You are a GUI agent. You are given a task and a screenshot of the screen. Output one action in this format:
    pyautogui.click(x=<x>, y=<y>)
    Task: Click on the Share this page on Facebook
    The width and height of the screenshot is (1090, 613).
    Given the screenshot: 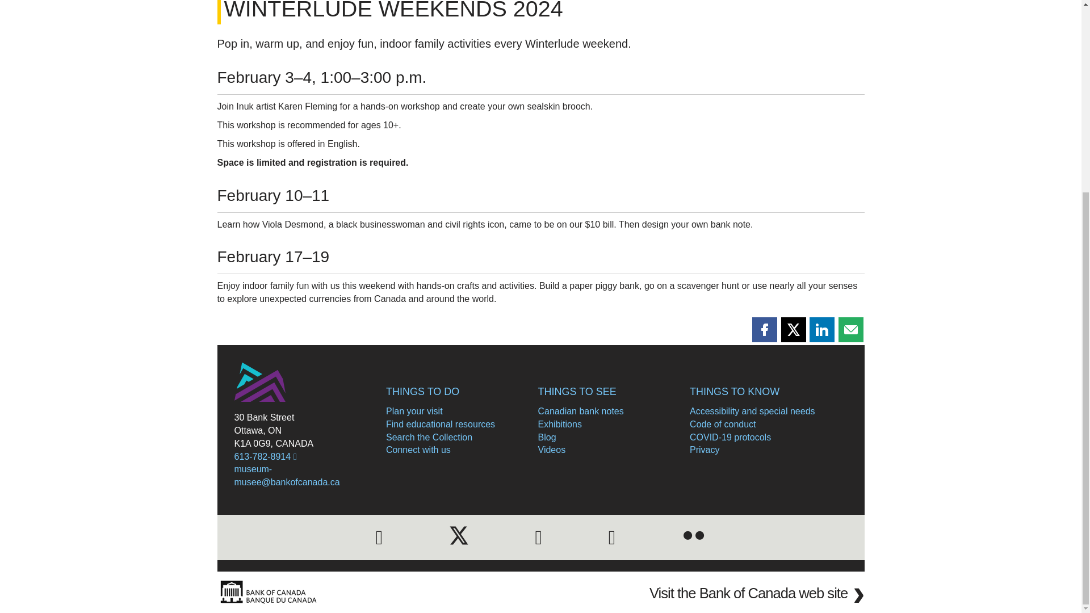 What is the action you would take?
    pyautogui.click(x=764, y=329)
    